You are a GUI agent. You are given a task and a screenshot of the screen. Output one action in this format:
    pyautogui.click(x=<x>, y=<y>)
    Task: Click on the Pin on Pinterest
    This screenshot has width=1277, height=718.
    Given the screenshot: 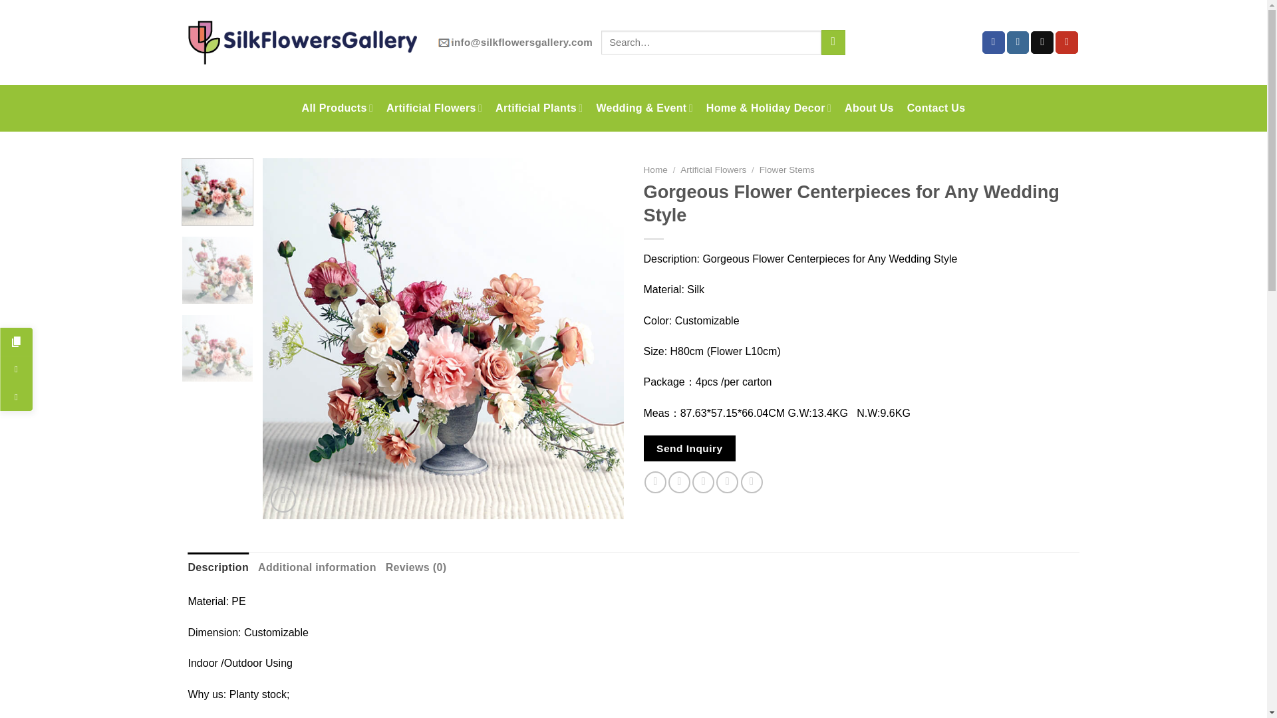 What is the action you would take?
    pyautogui.click(x=727, y=481)
    